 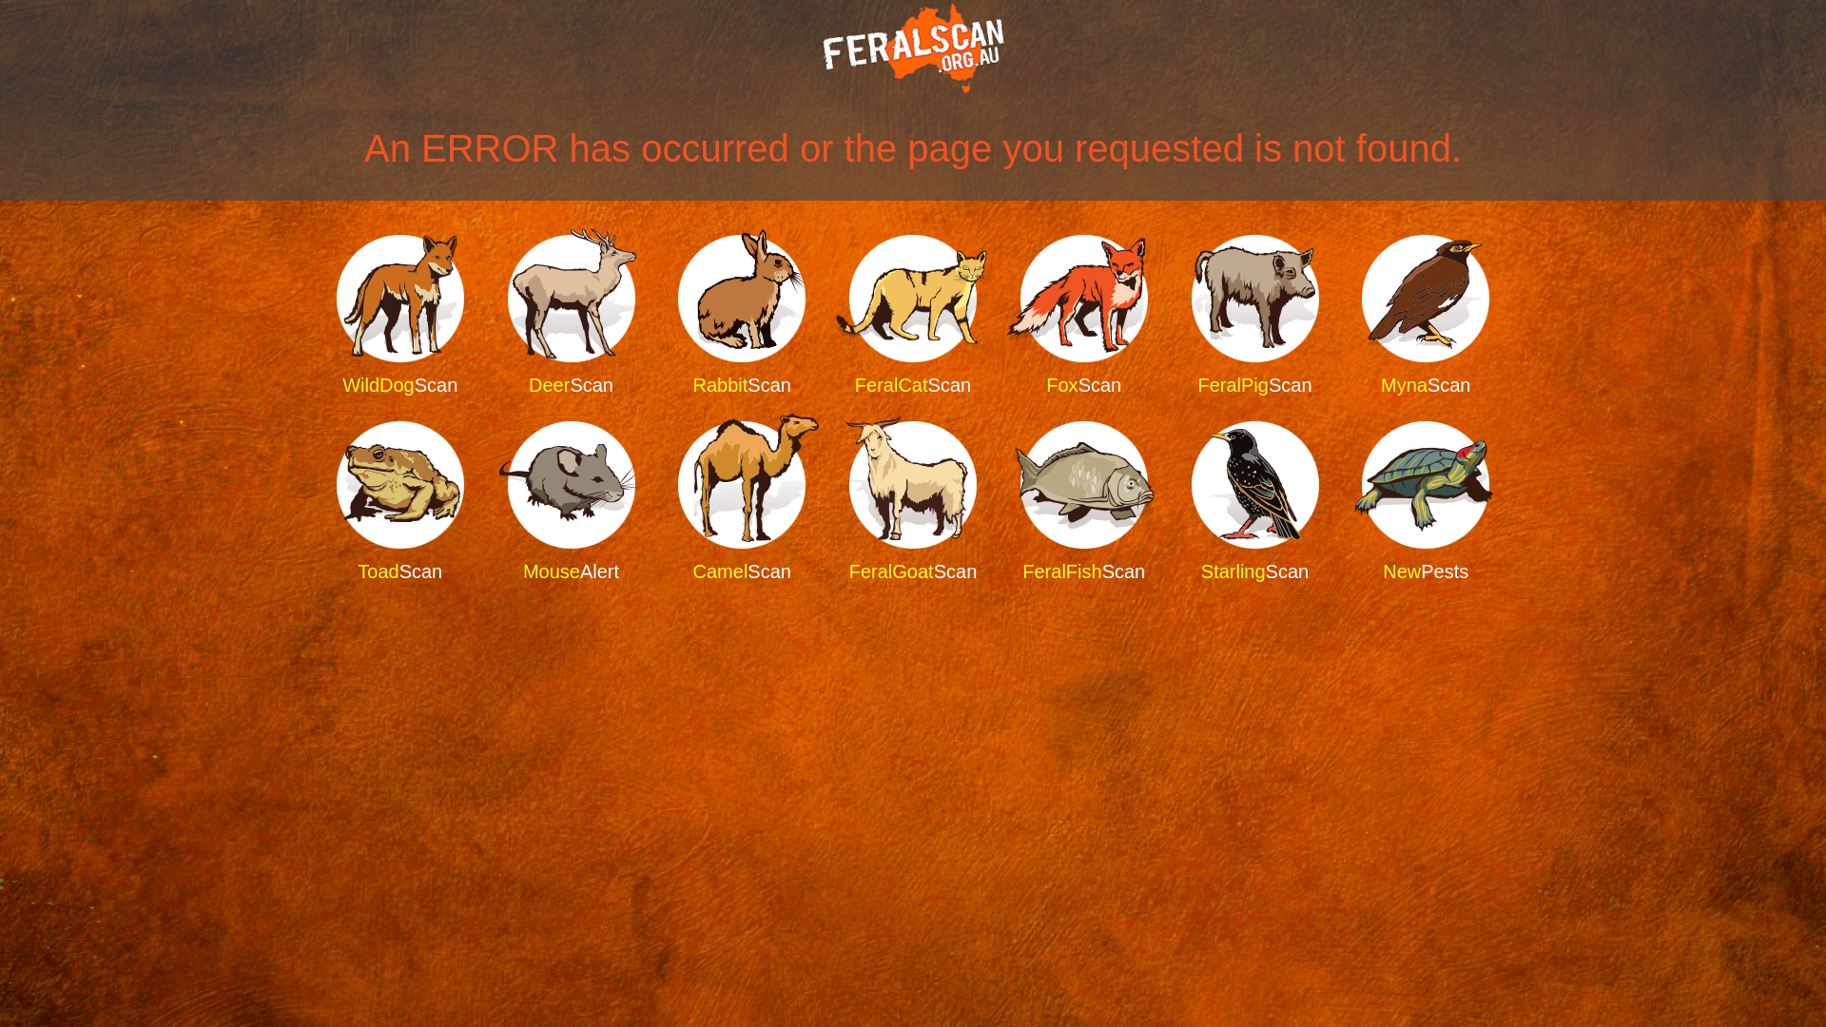 What do you see at coordinates (1084, 317) in the screenshot?
I see `FoxScan` at bounding box center [1084, 317].